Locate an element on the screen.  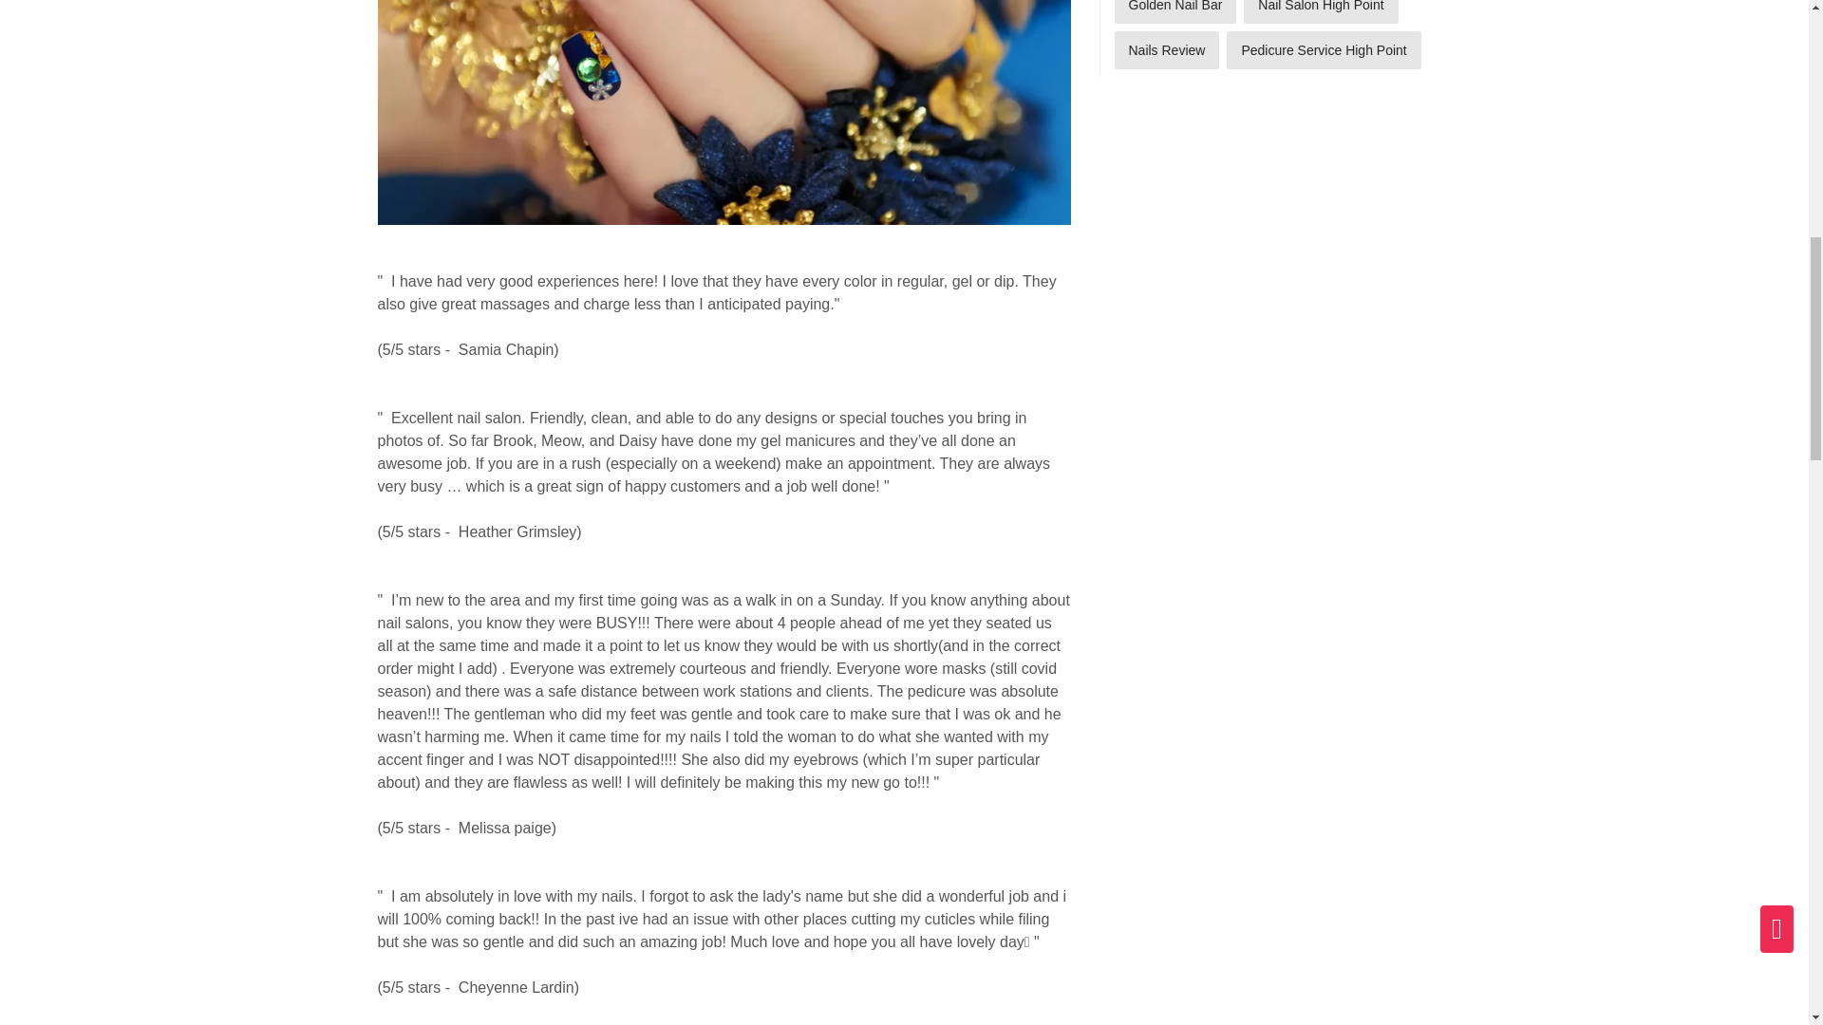
Pedicure Service High Point is located at coordinates (1324, 50).